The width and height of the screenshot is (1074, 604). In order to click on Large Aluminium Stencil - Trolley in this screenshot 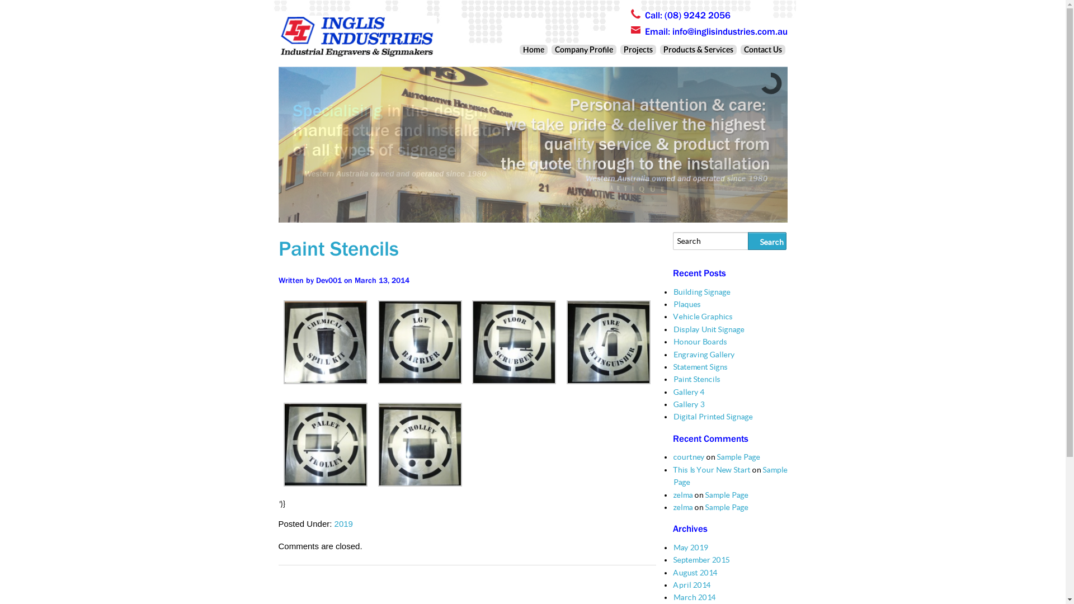, I will do `click(420, 484)`.